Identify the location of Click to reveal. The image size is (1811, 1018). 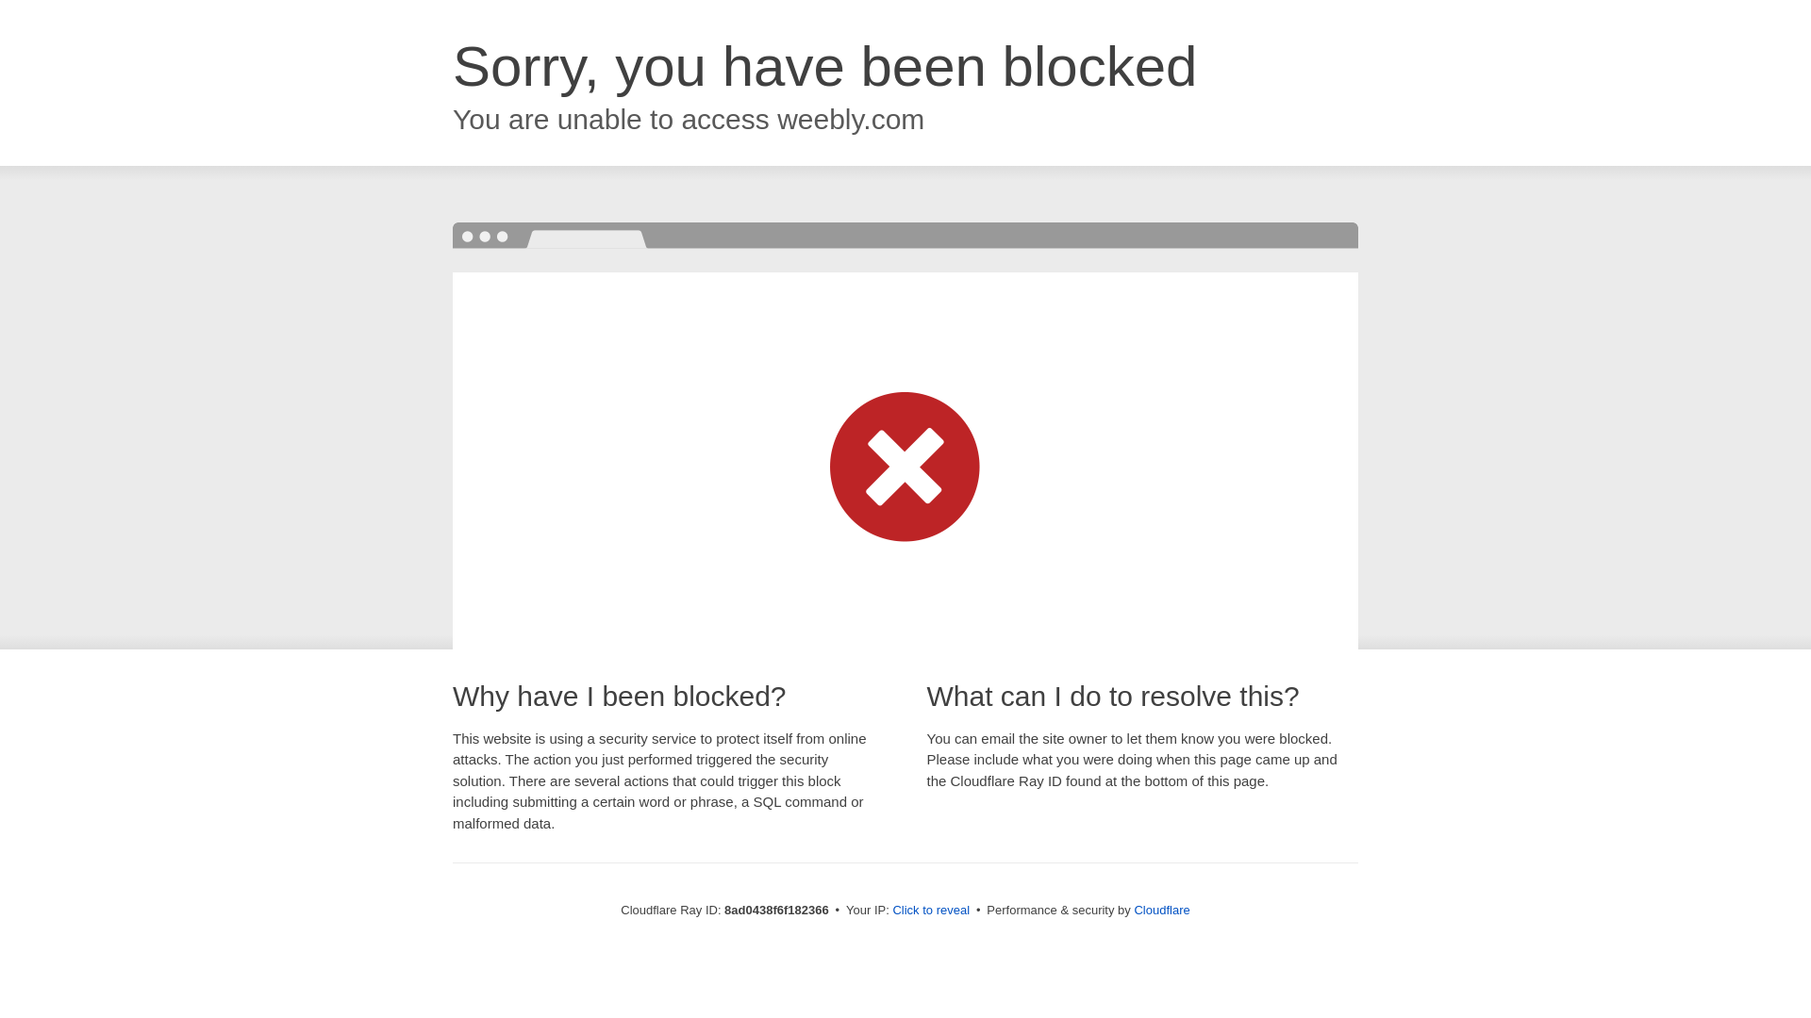
(930, 911).